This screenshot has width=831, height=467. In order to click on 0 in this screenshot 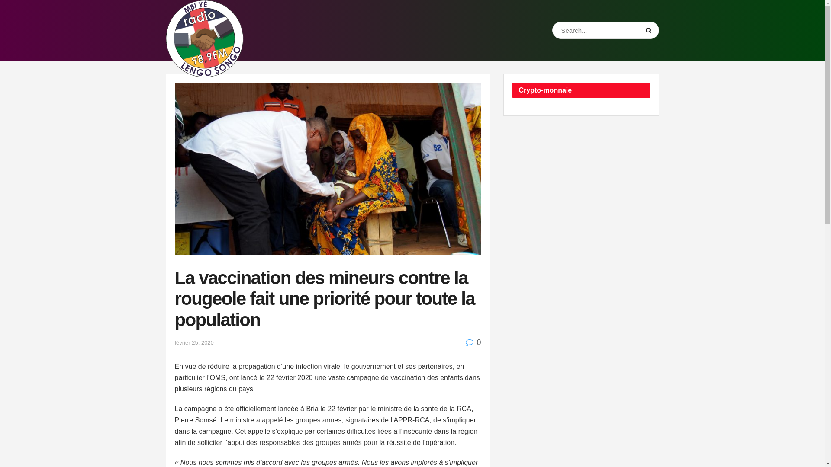, I will do `click(473, 342)`.